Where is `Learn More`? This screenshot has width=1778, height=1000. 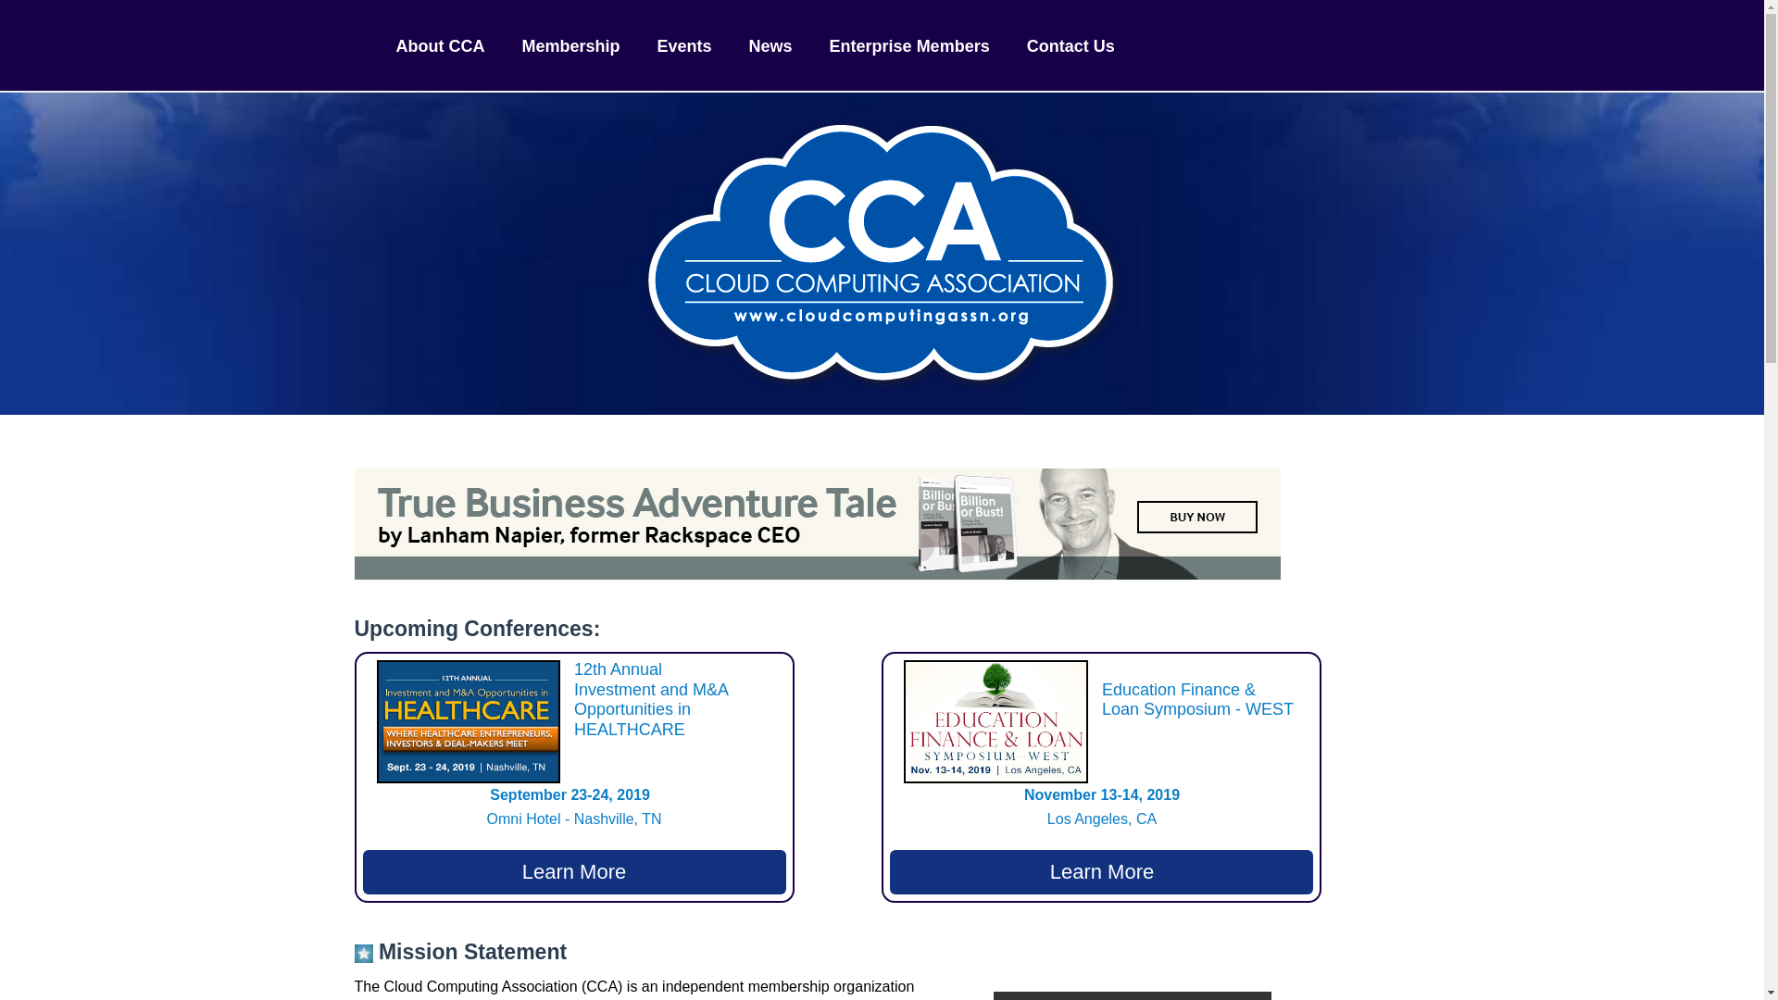 Learn More is located at coordinates (573, 806).